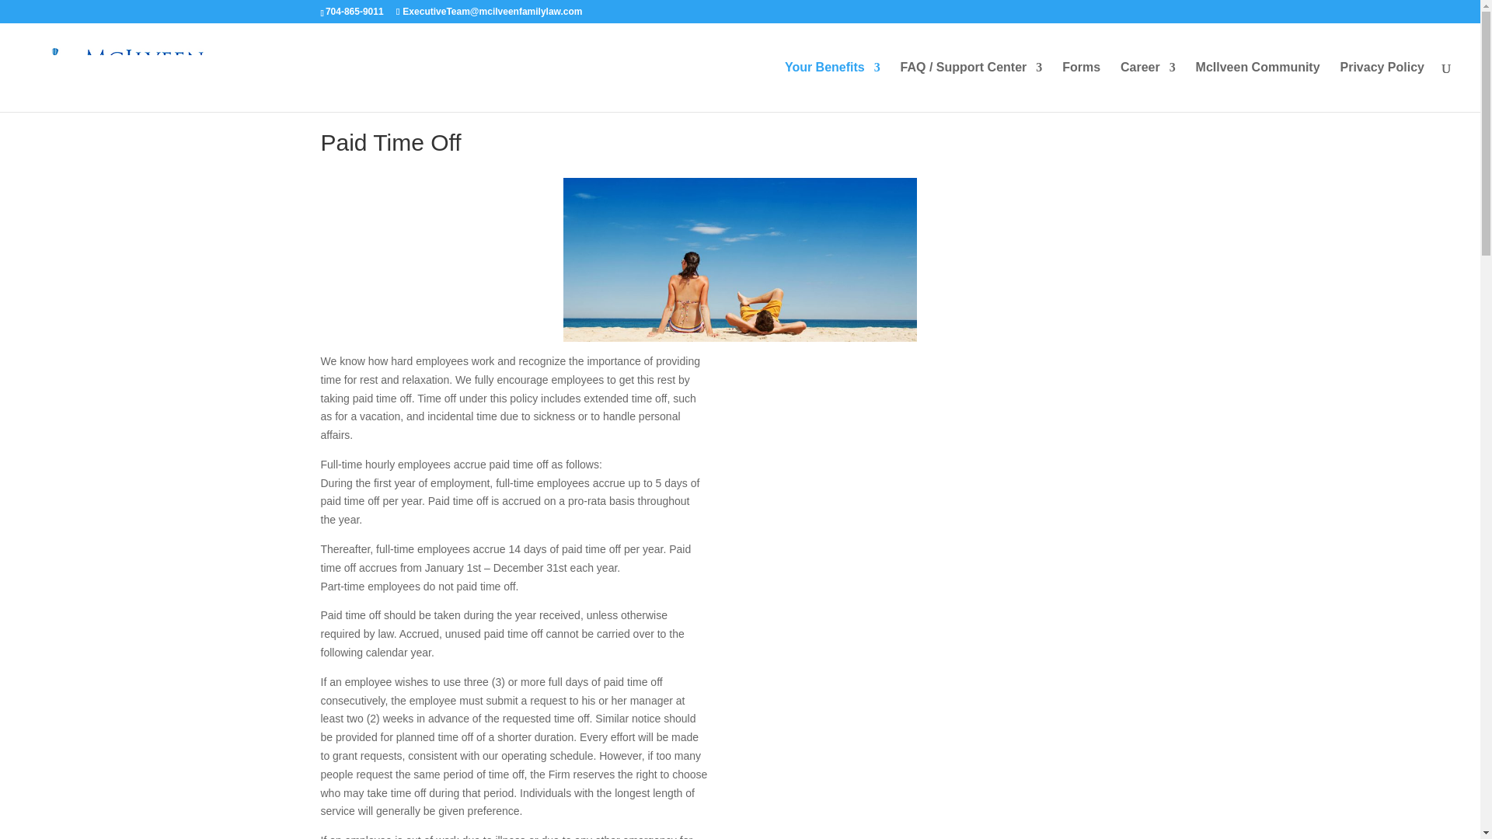 Image resolution: width=1492 pixels, height=839 pixels. What do you see at coordinates (1258, 86) in the screenshot?
I see `McIlveen Community` at bounding box center [1258, 86].